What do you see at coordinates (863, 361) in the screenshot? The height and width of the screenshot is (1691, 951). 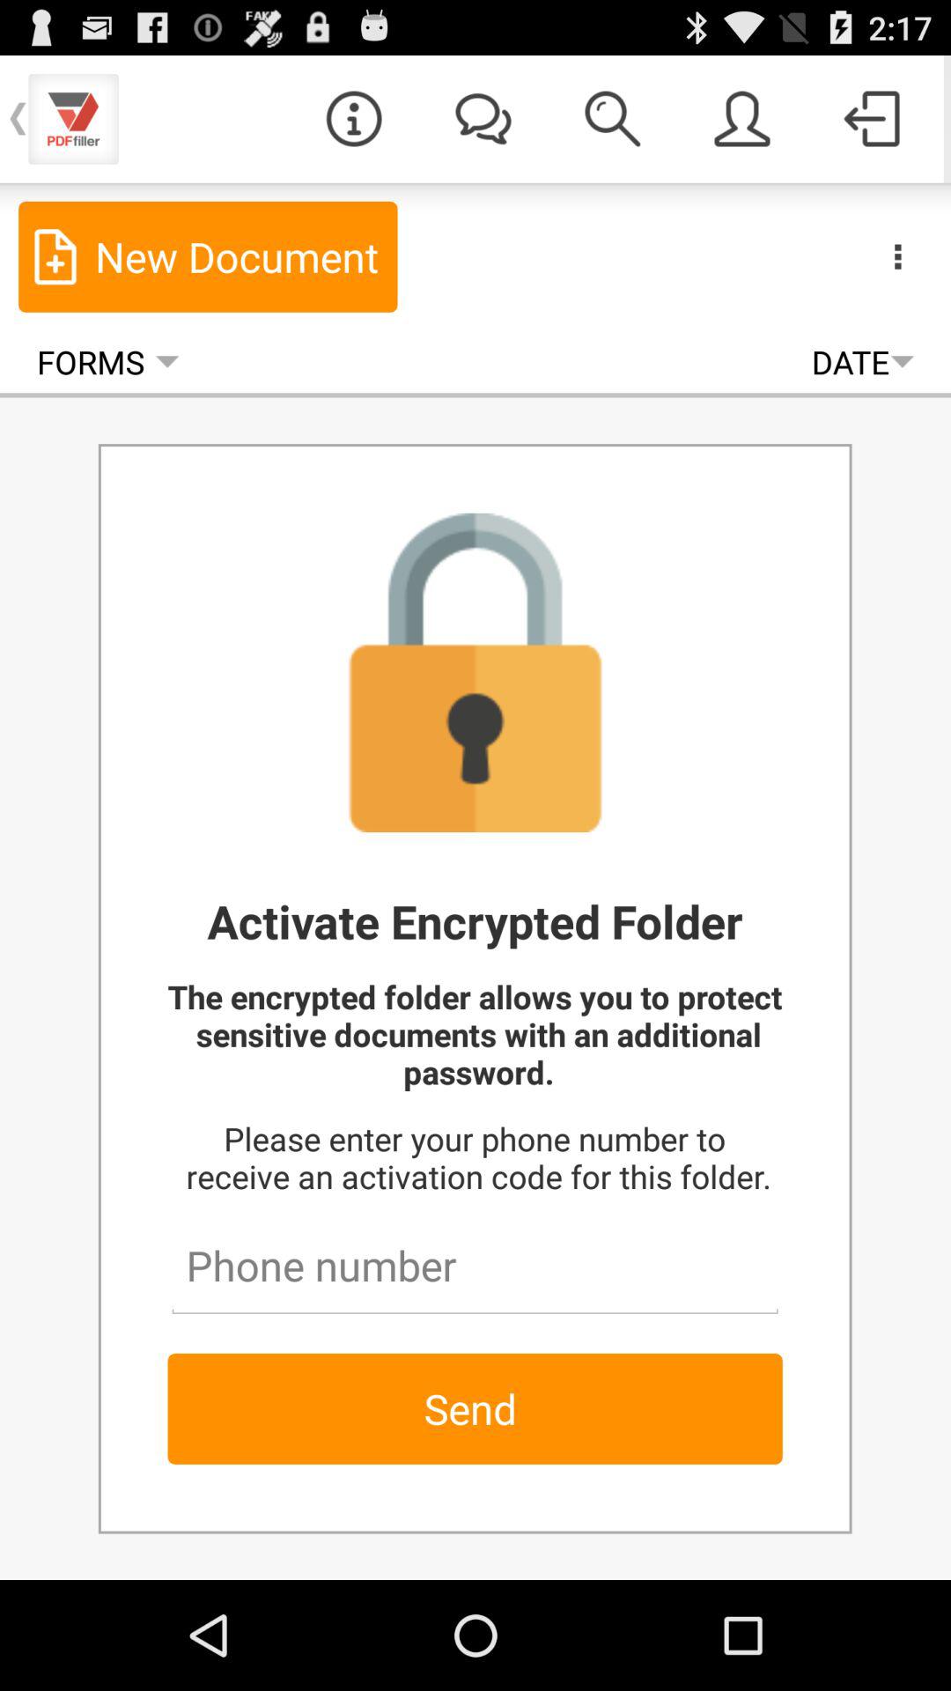 I see `turn on date` at bounding box center [863, 361].